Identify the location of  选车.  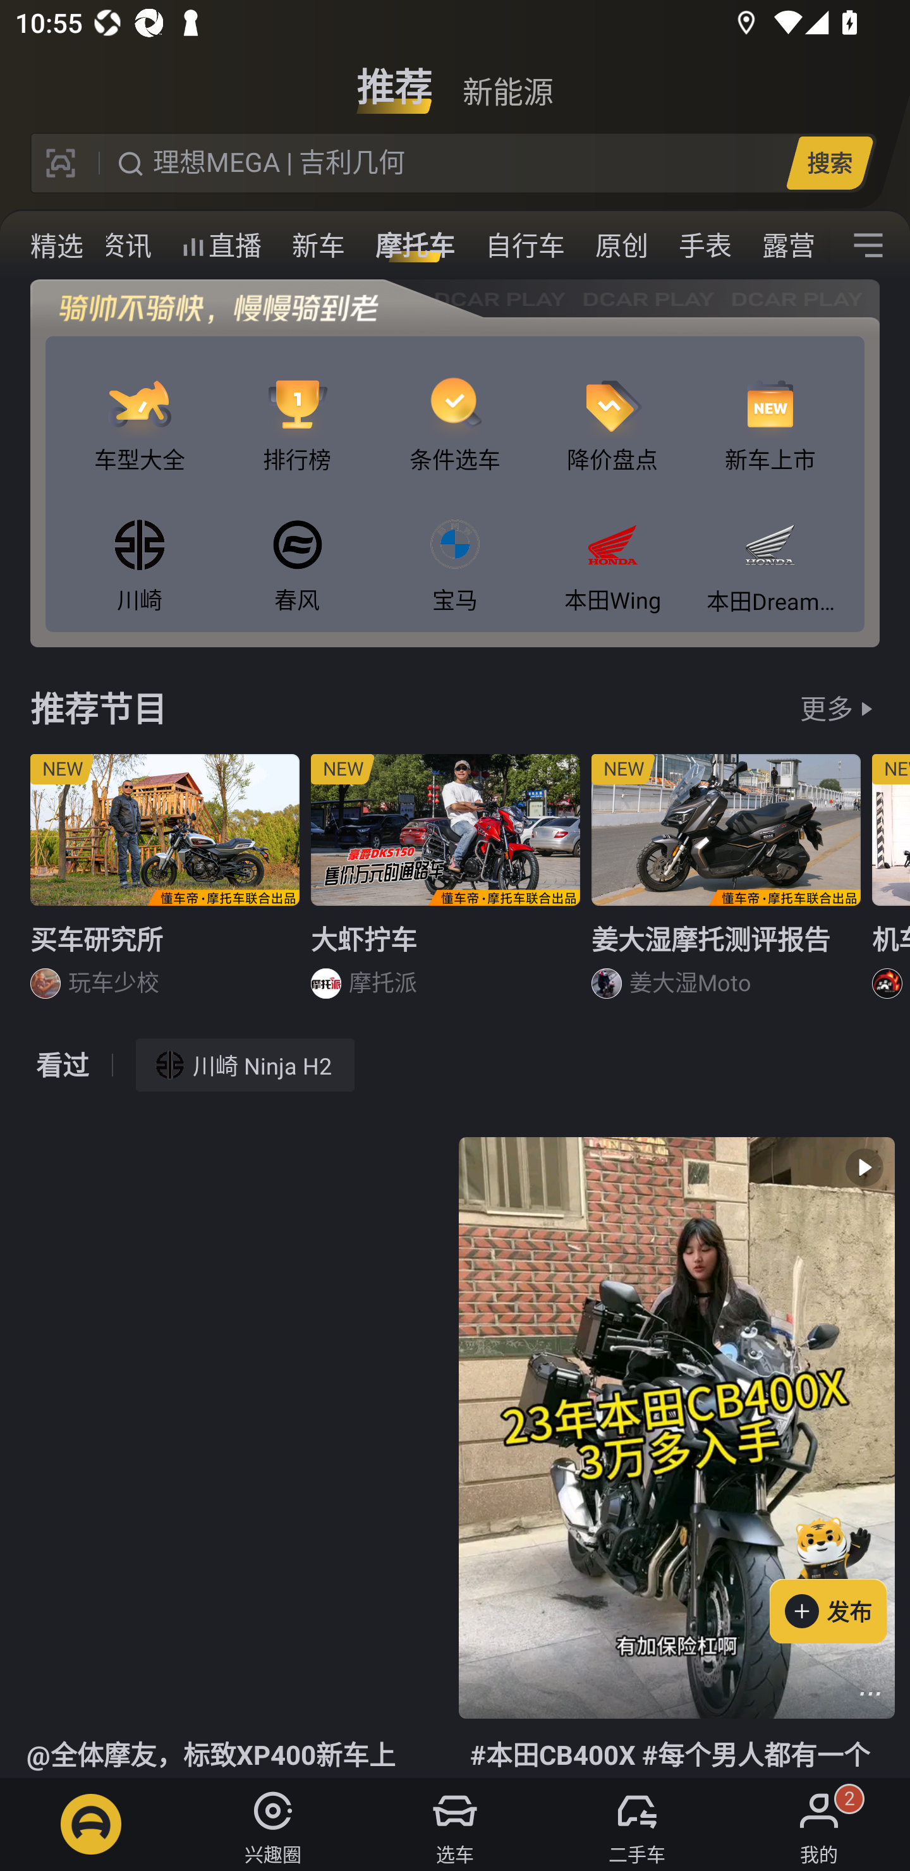
(455, 1824).